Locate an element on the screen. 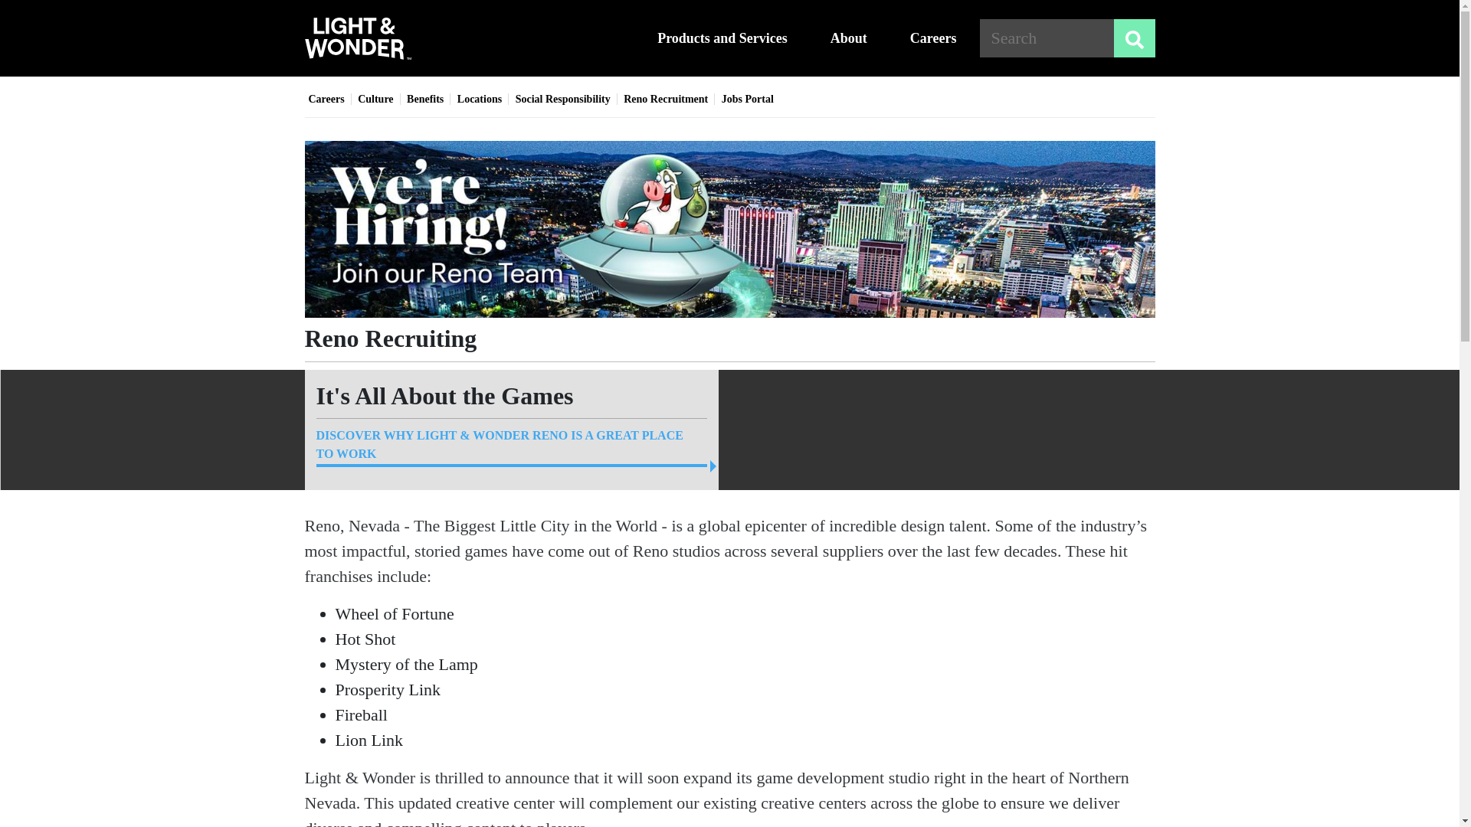  Products and Services is located at coordinates (729, 38).